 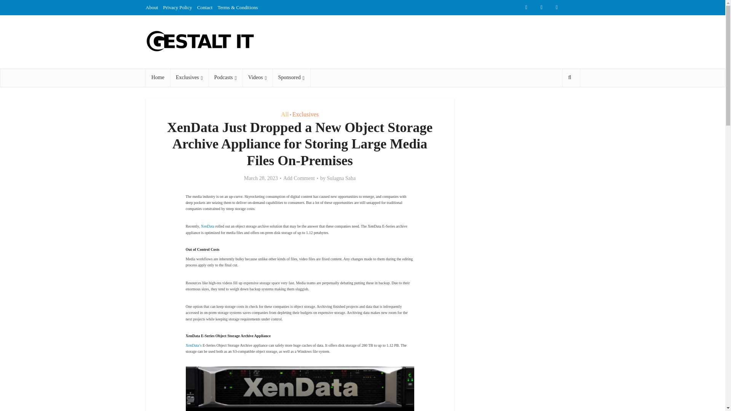 What do you see at coordinates (177, 7) in the screenshot?
I see `Privacy Policy` at bounding box center [177, 7].